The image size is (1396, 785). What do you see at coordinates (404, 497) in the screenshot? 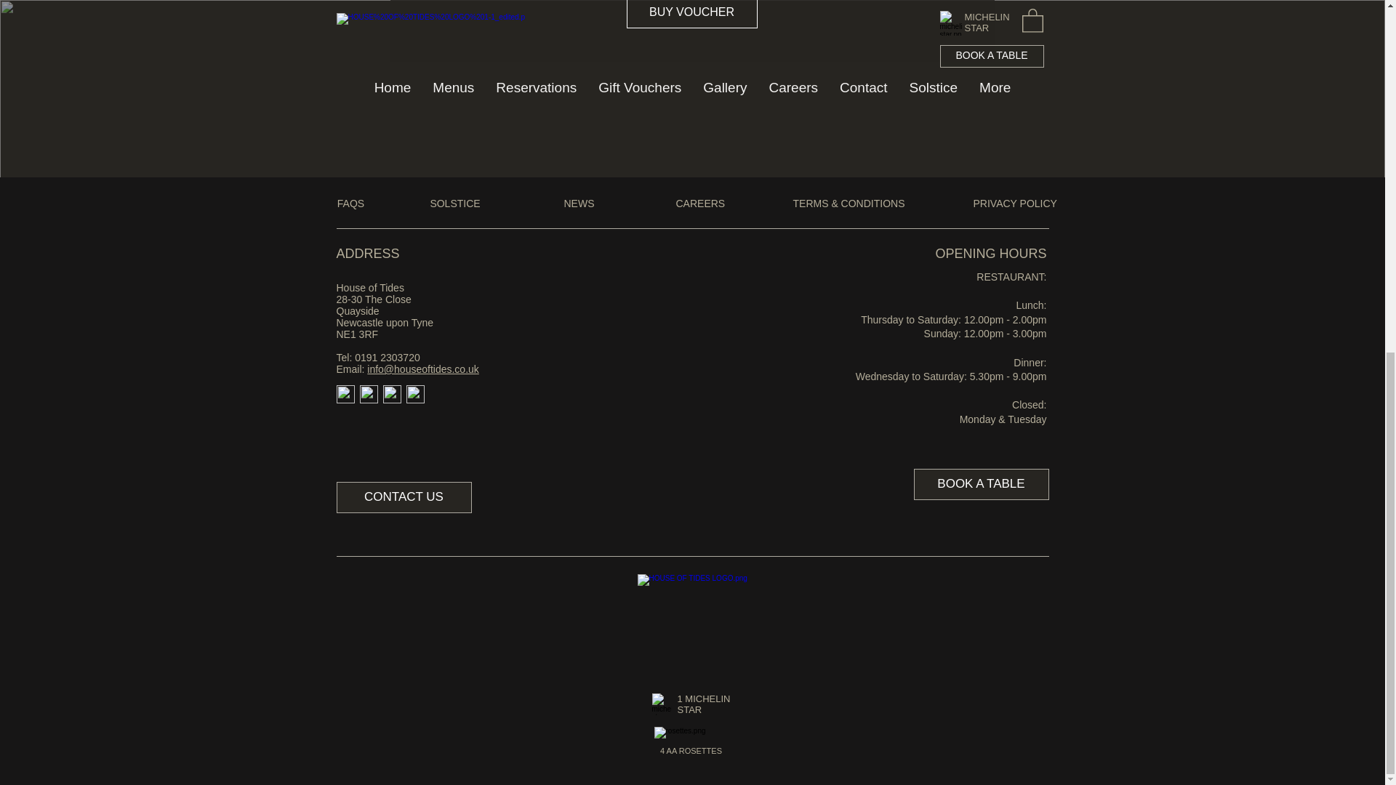
I see `CONTACT US` at bounding box center [404, 497].